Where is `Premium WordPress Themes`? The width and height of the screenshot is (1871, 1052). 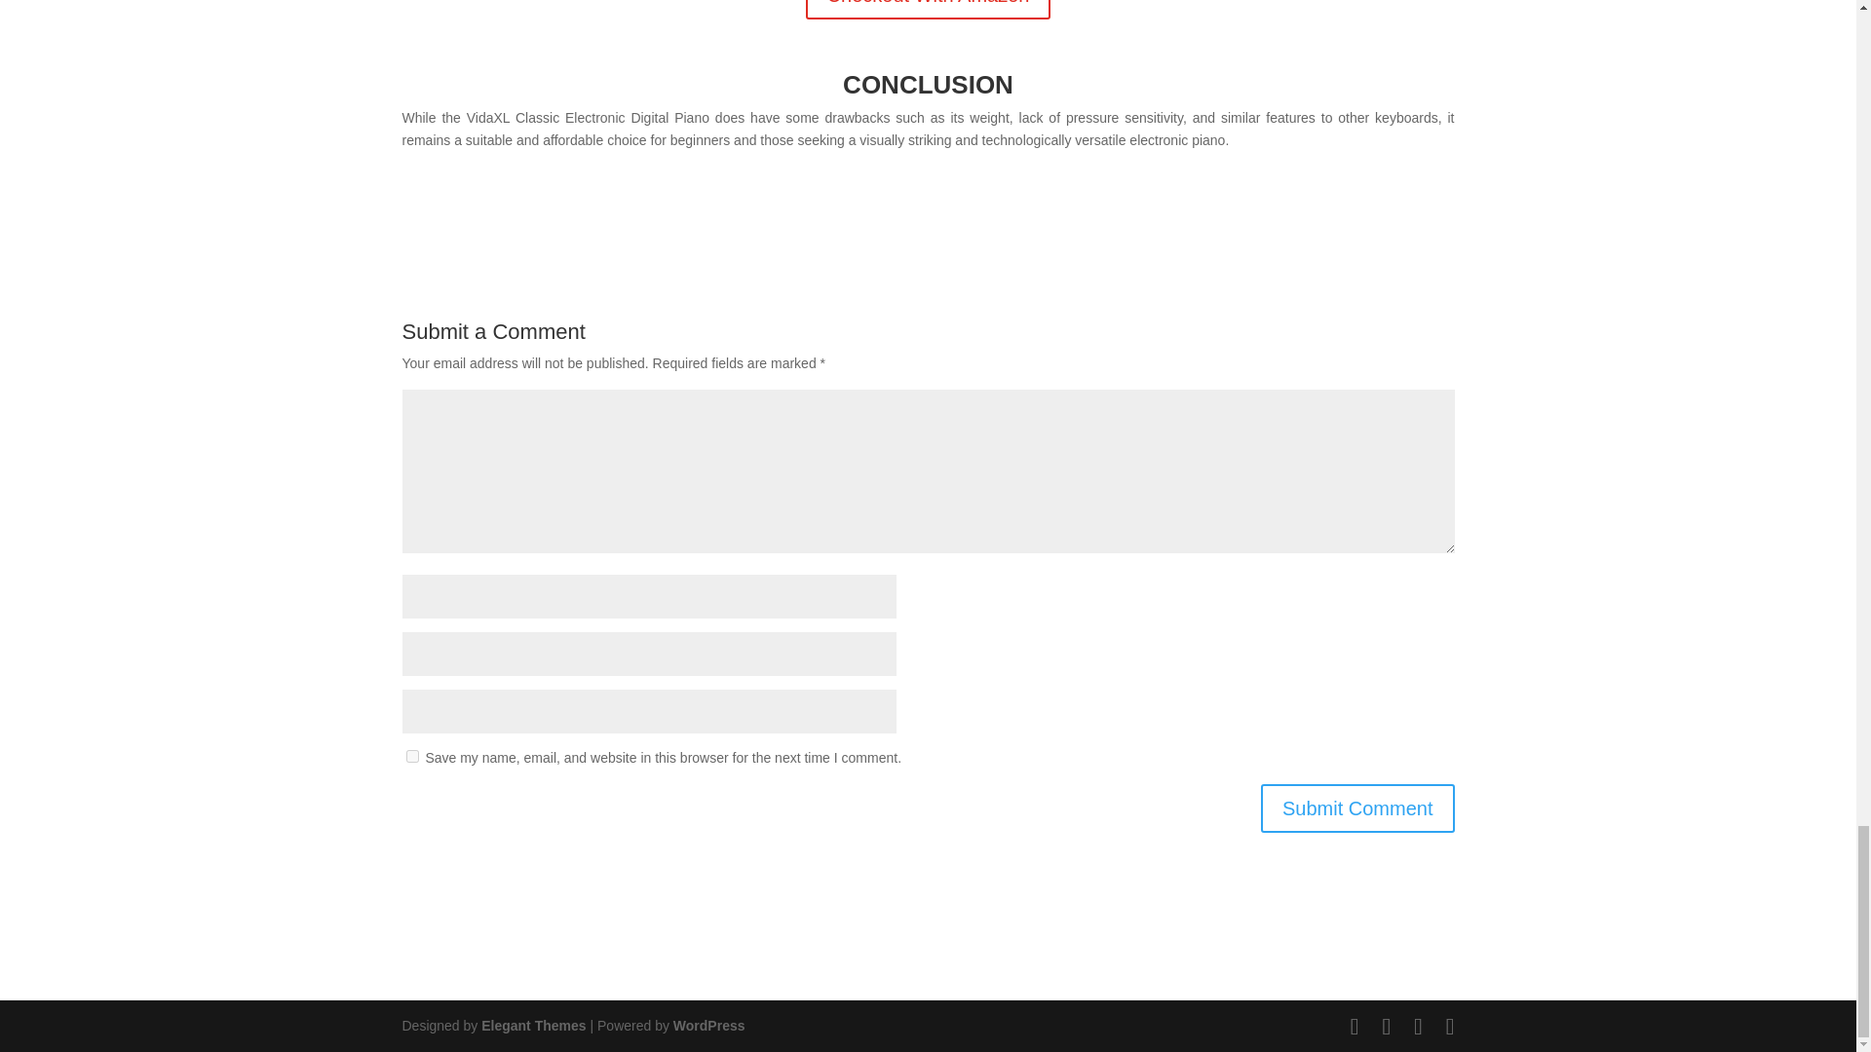 Premium WordPress Themes is located at coordinates (532, 1025).